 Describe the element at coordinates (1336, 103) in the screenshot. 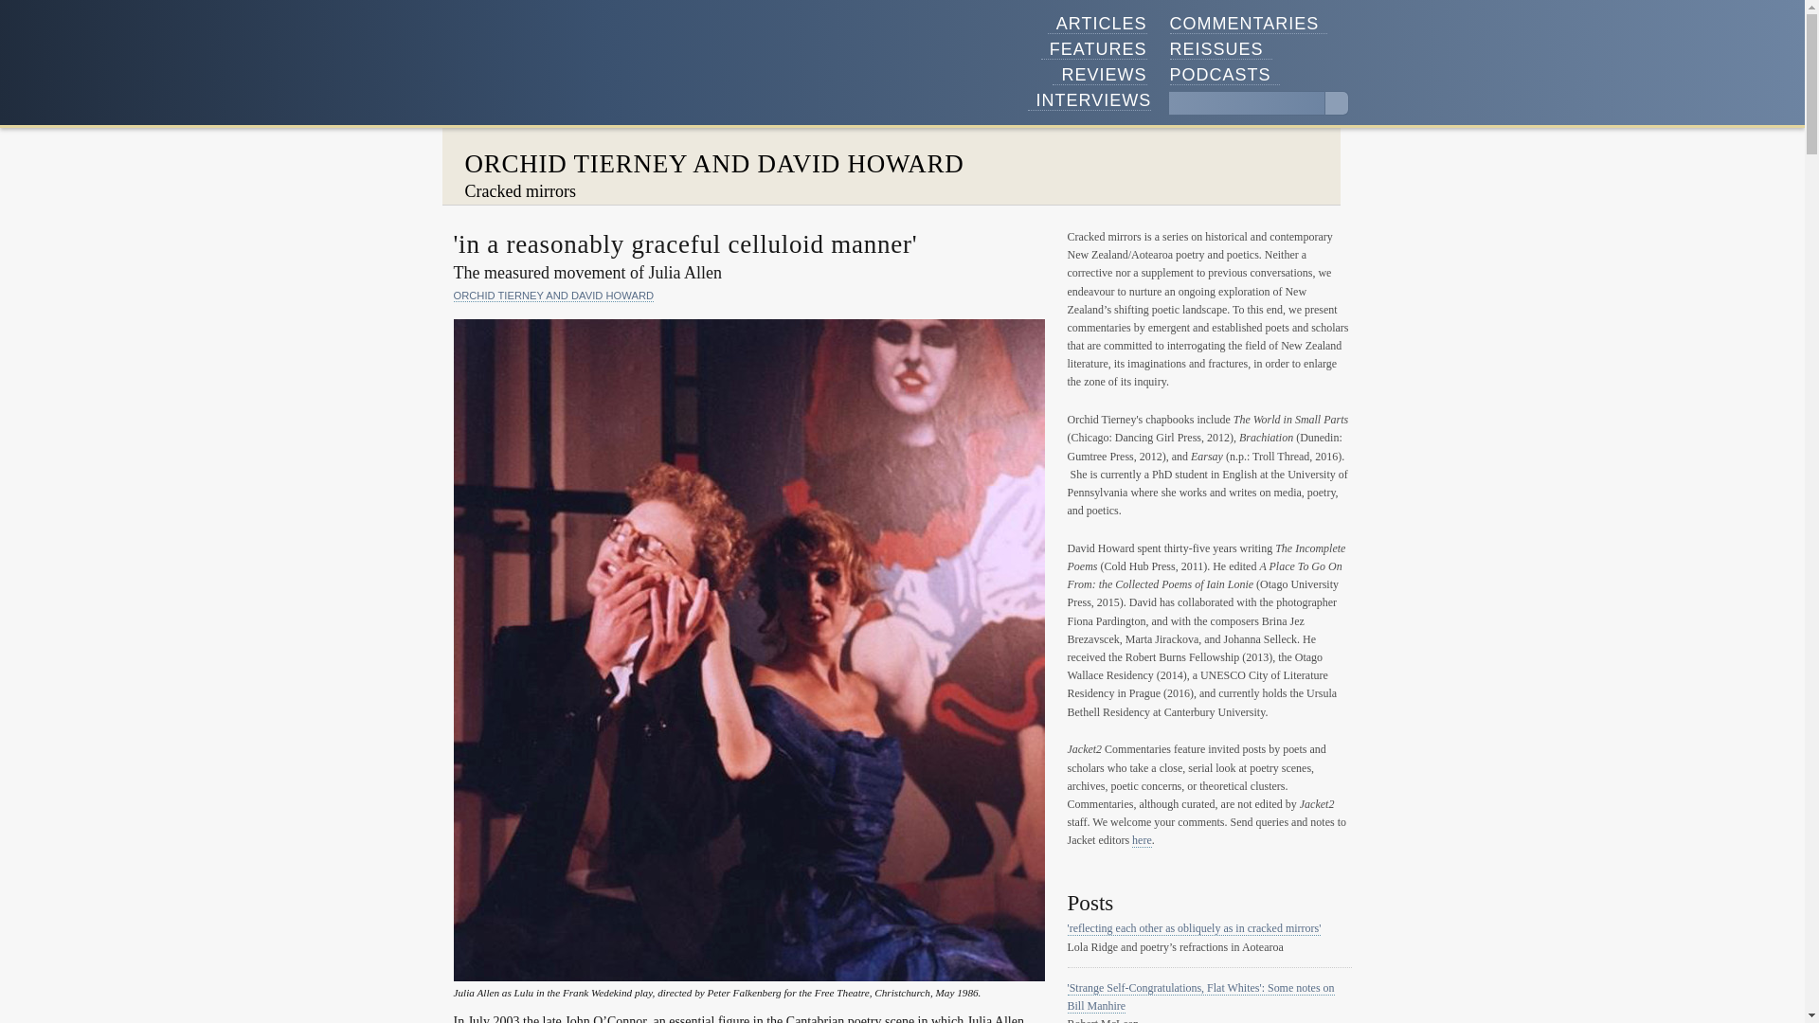

I see `Search` at that location.